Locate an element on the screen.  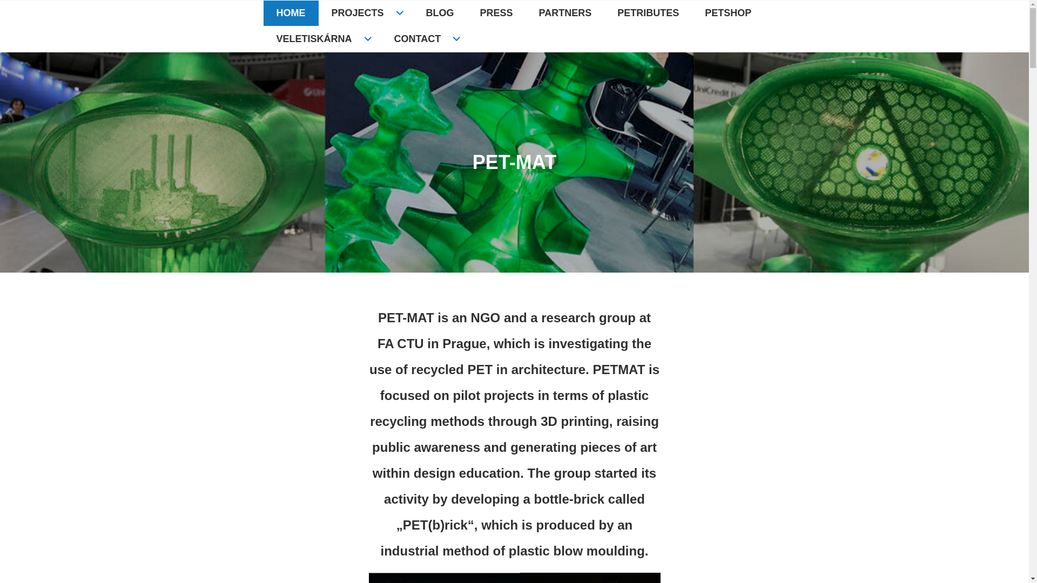
PROJECTS is located at coordinates (365, 13).